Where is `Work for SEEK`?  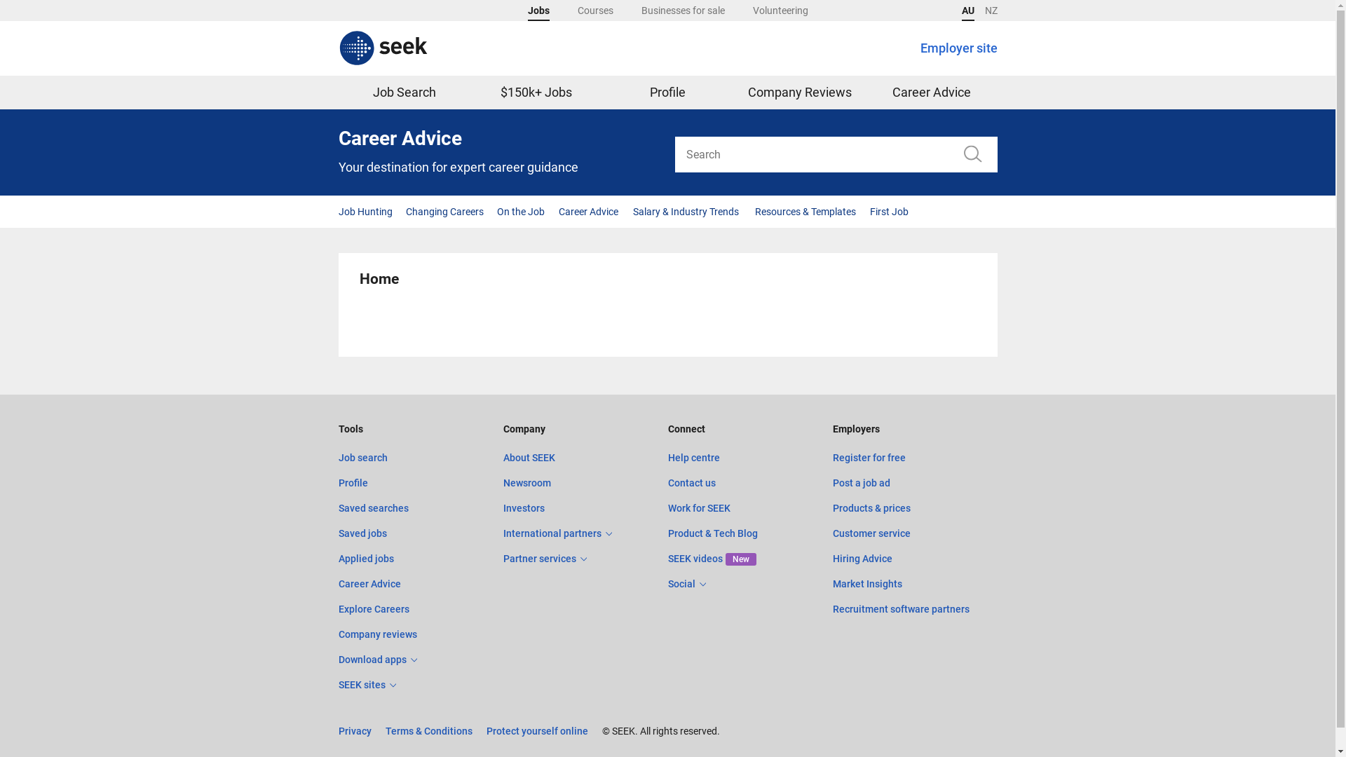 Work for SEEK is located at coordinates (698, 508).